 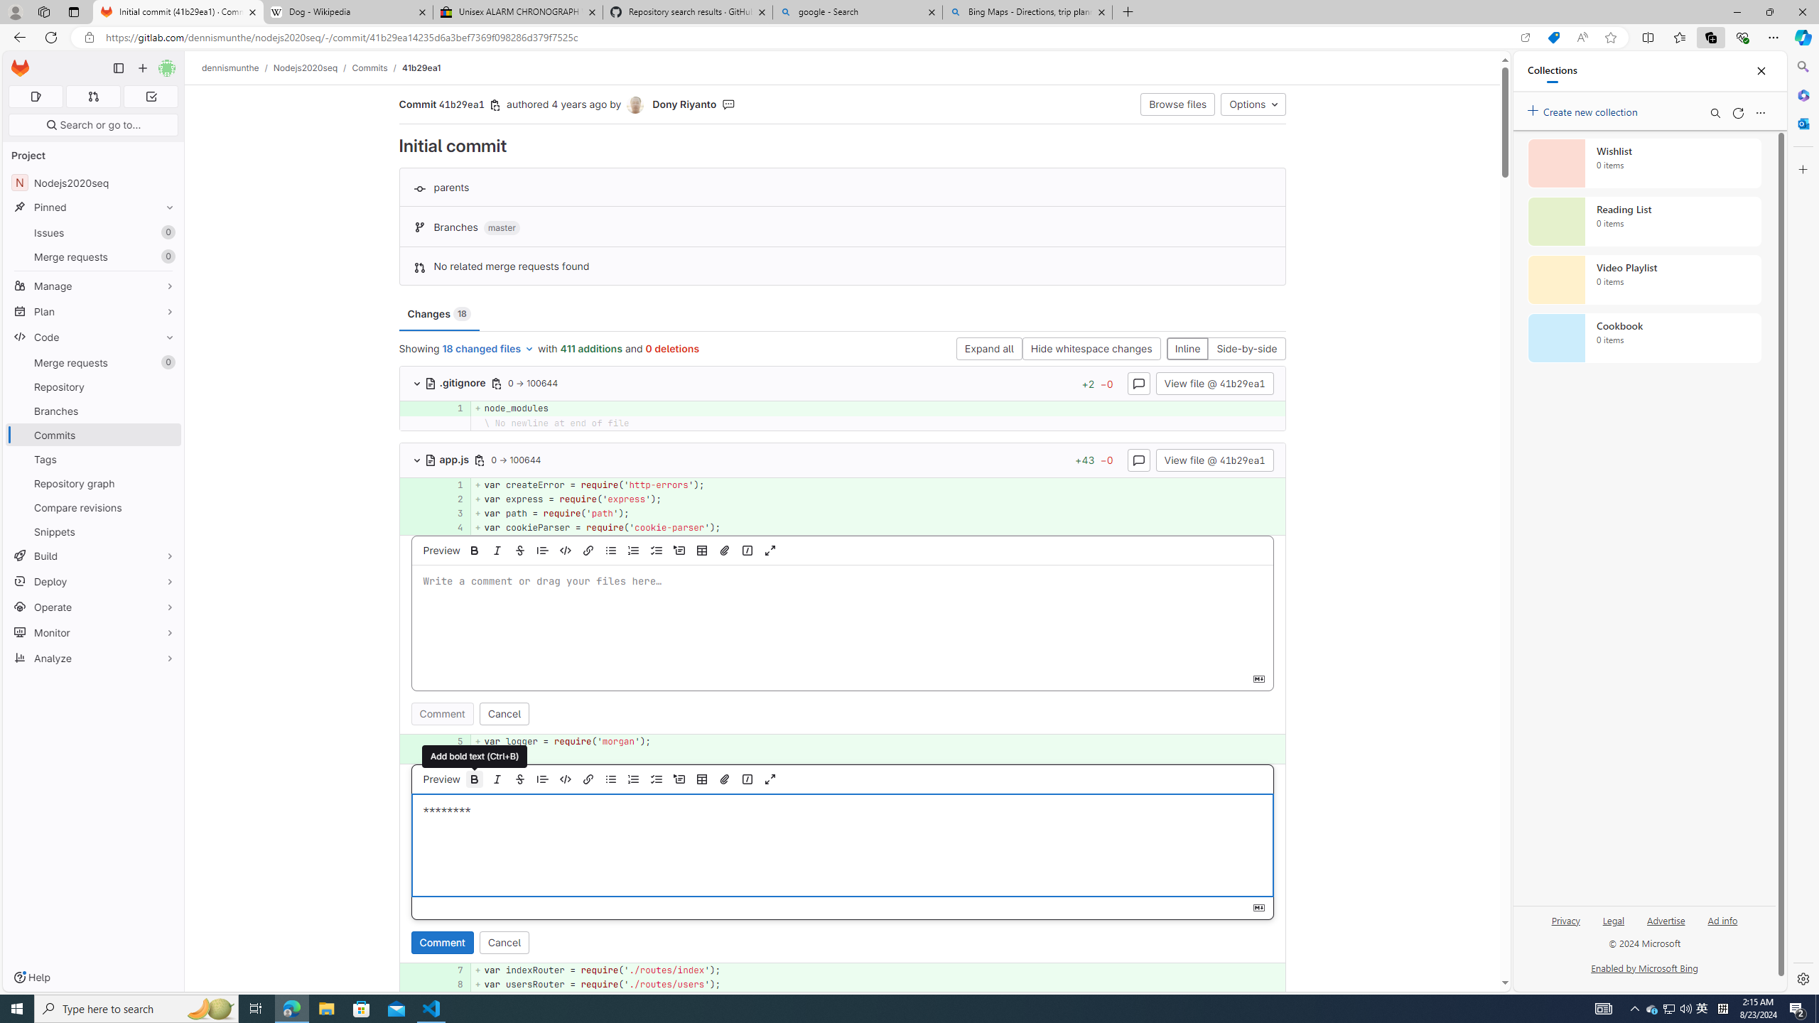 What do you see at coordinates (94, 286) in the screenshot?
I see `Manage` at bounding box center [94, 286].